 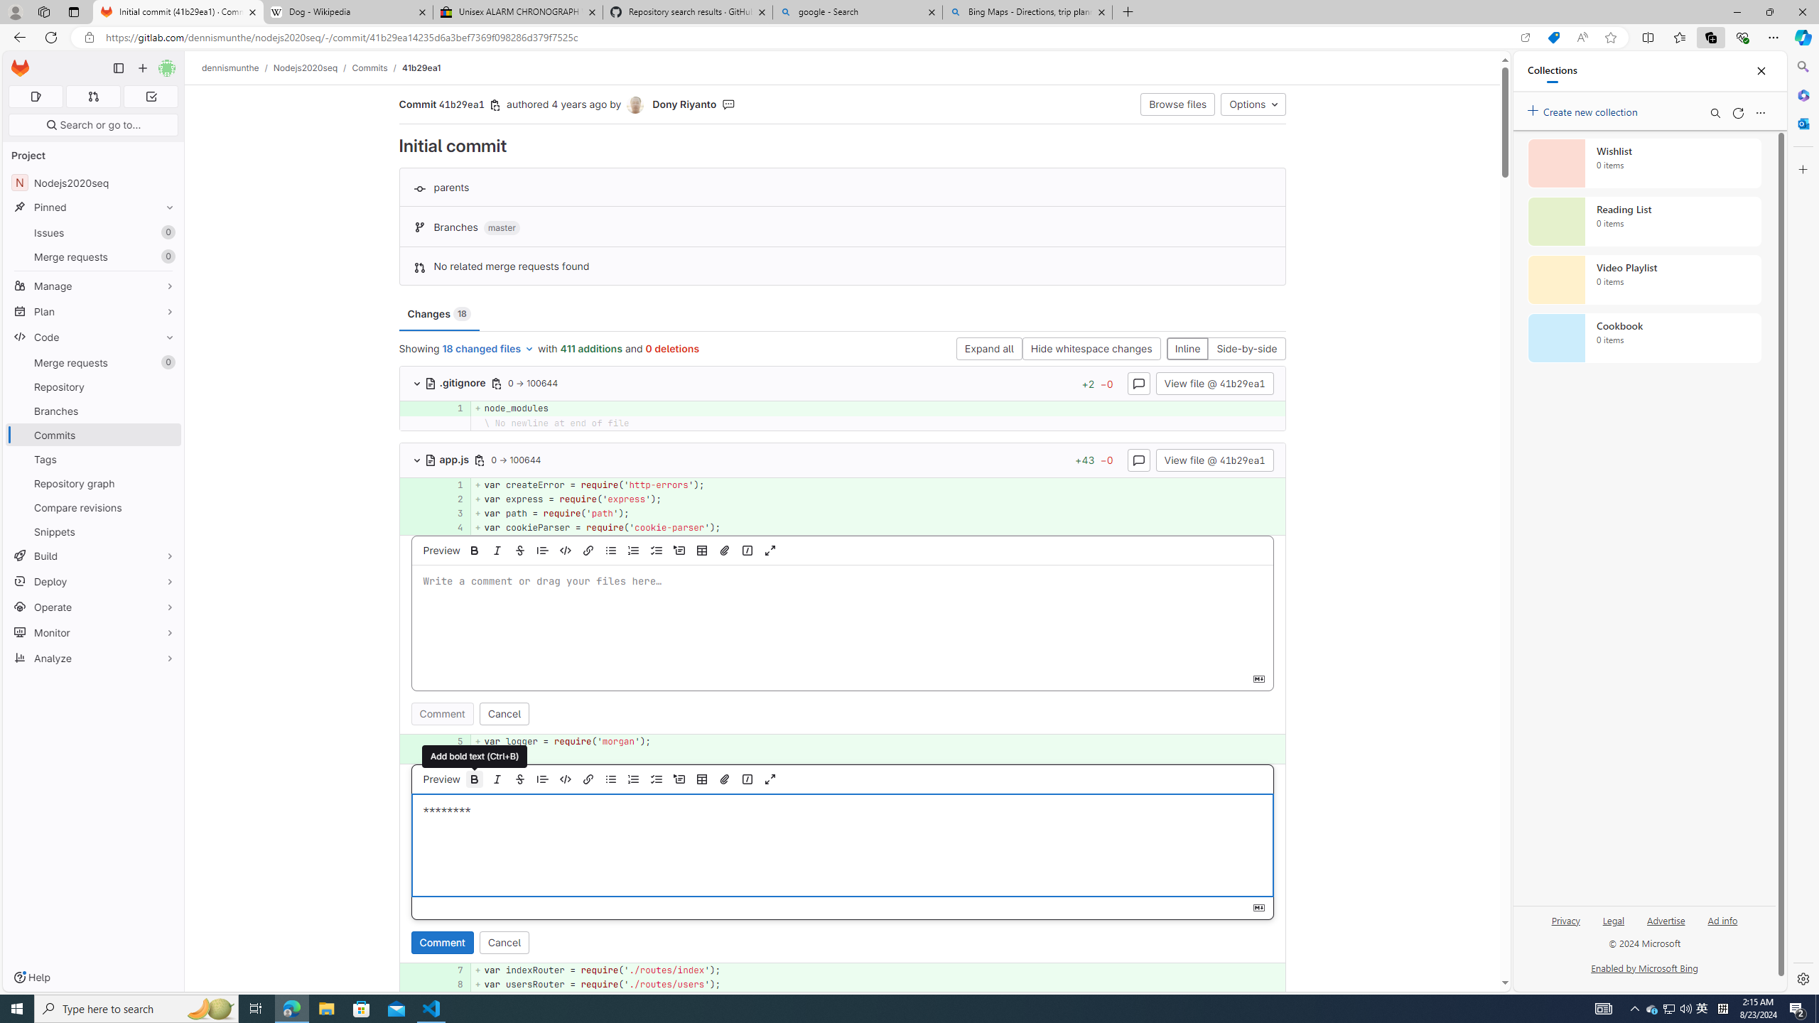 What do you see at coordinates (94, 286) in the screenshot?
I see `Manage` at bounding box center [94, 286].